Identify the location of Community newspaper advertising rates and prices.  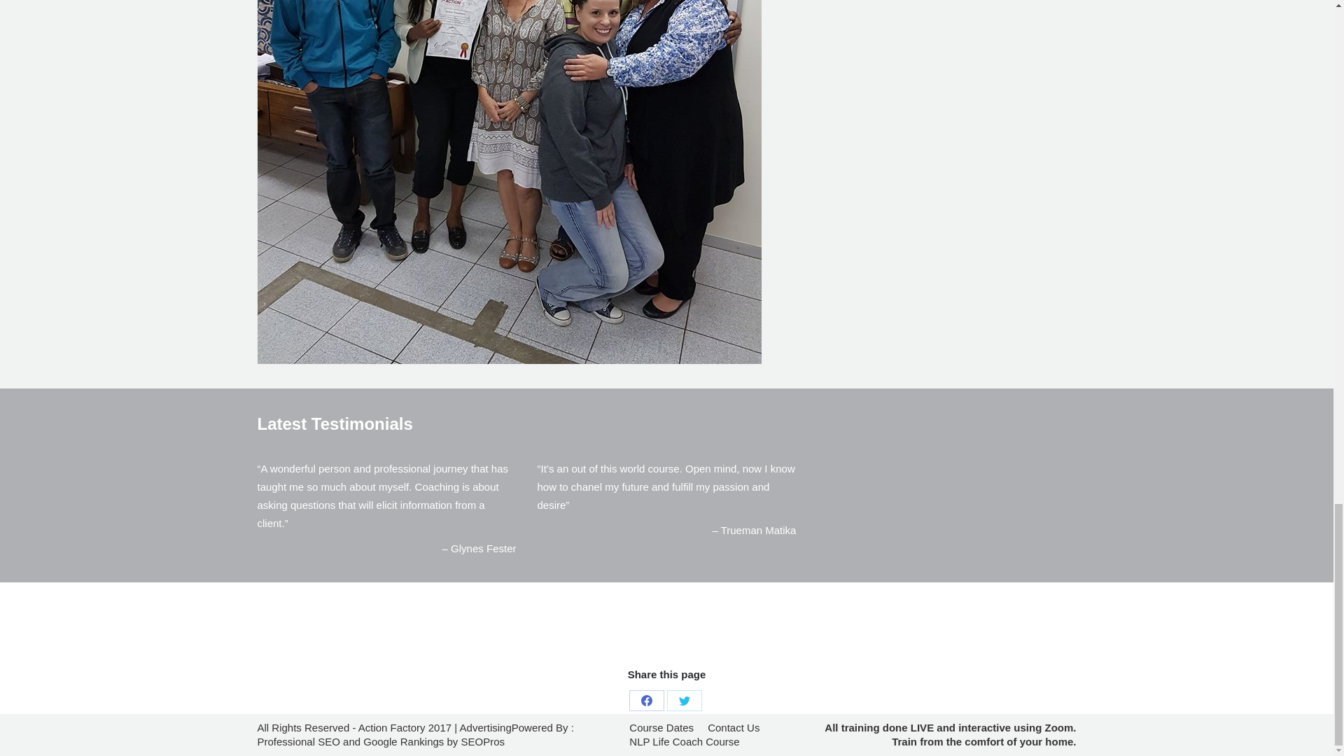
(486, 727).